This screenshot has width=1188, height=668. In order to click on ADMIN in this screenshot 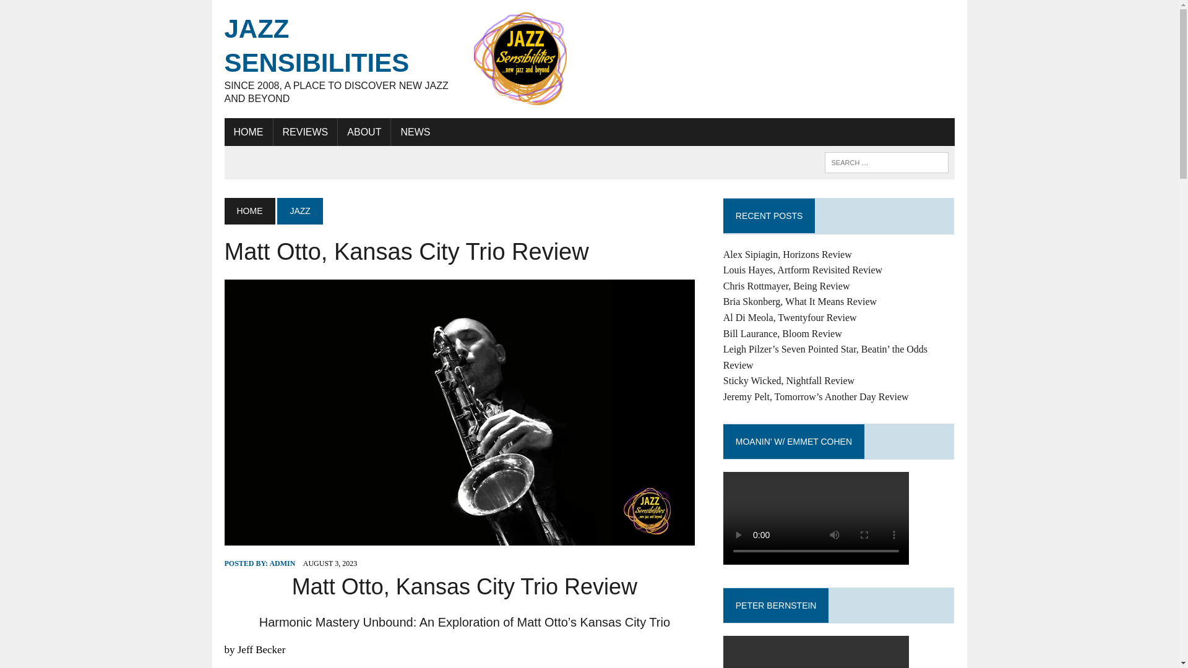, I will do `click(282, 563)`.